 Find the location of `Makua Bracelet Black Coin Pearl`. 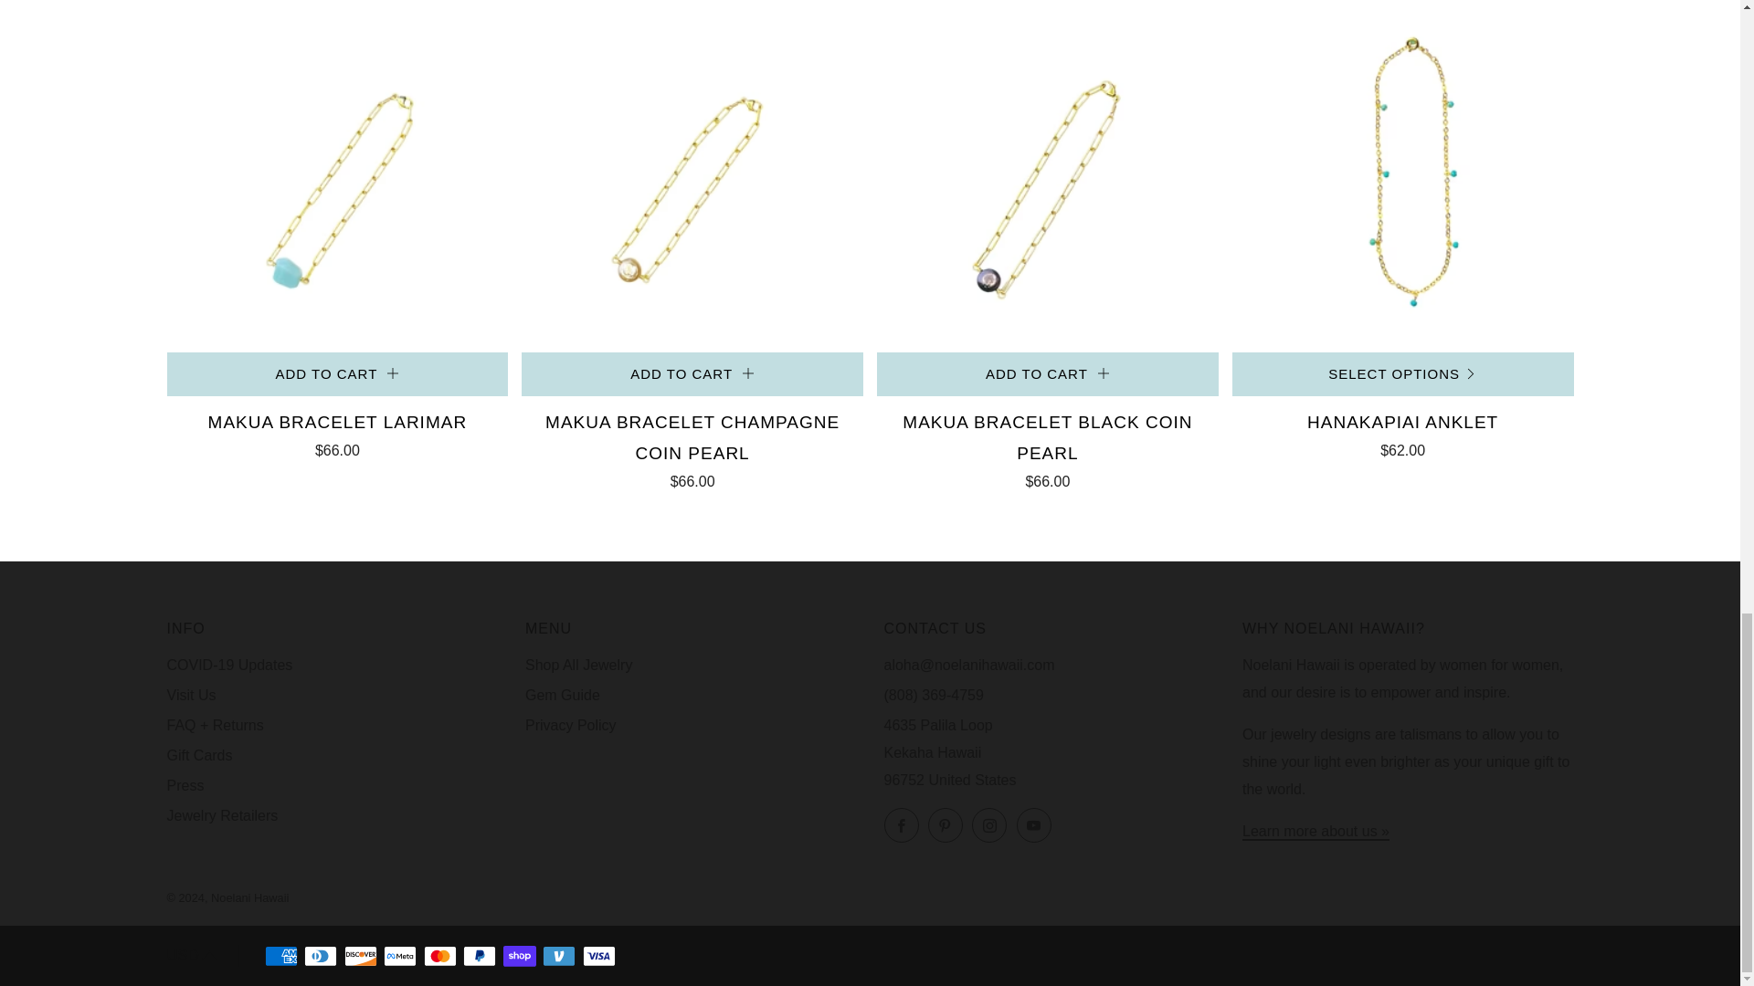

Makua Bracelet Black Coin Pearl is located at coordinates (1048, 447).